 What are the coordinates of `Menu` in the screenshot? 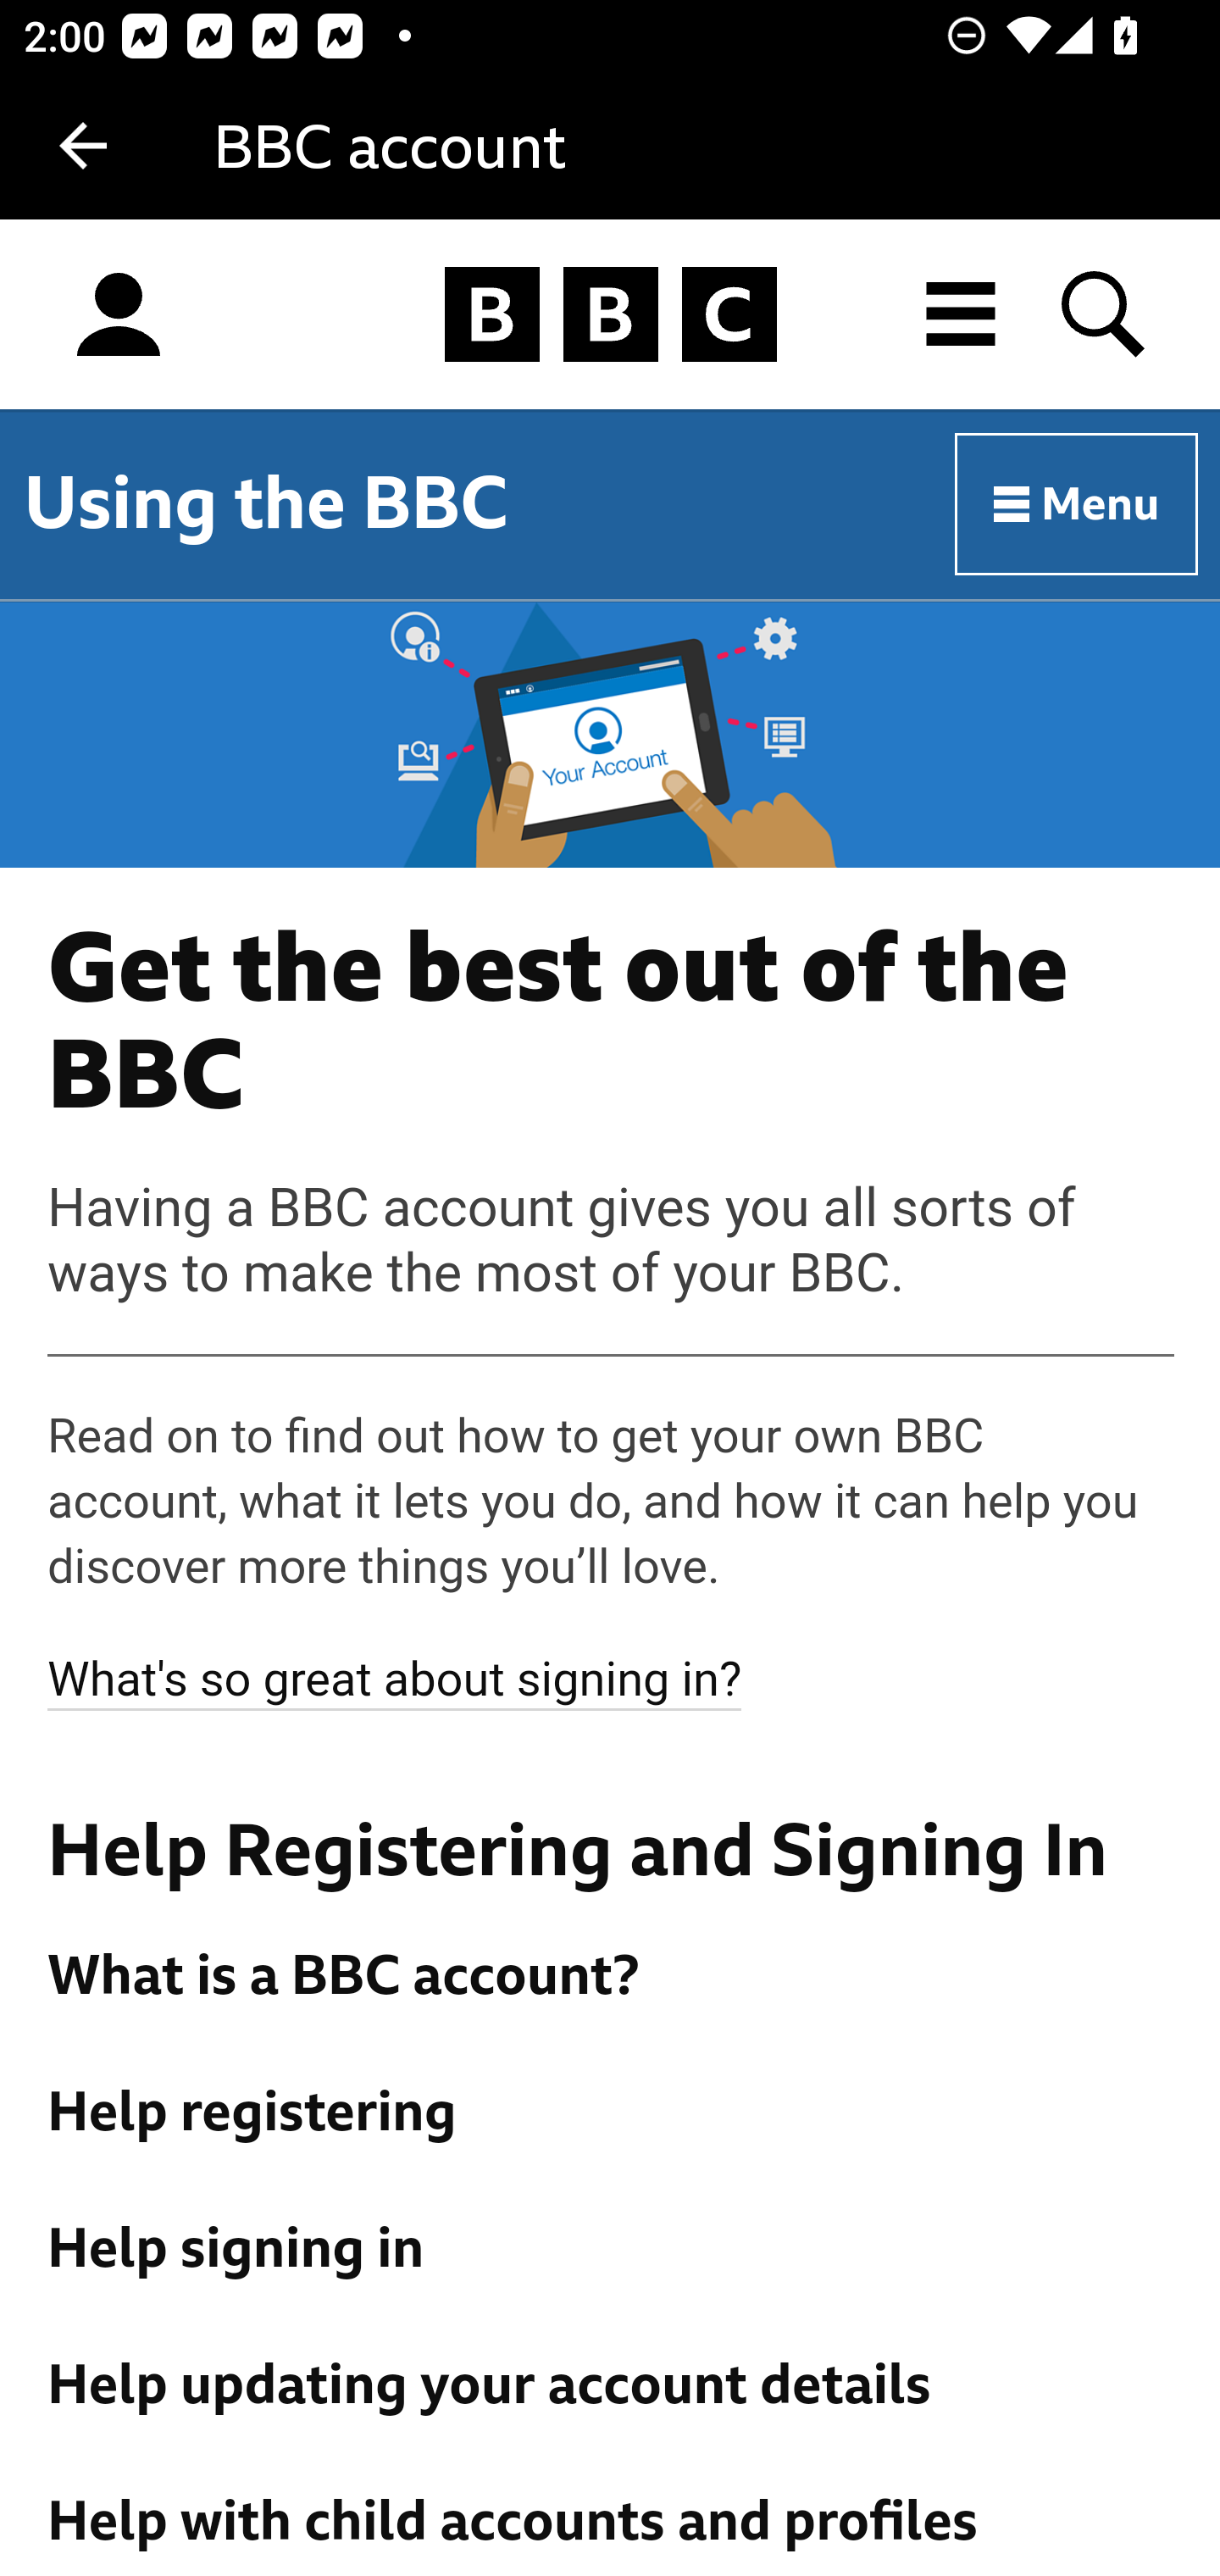 It's located at (1078, 504).